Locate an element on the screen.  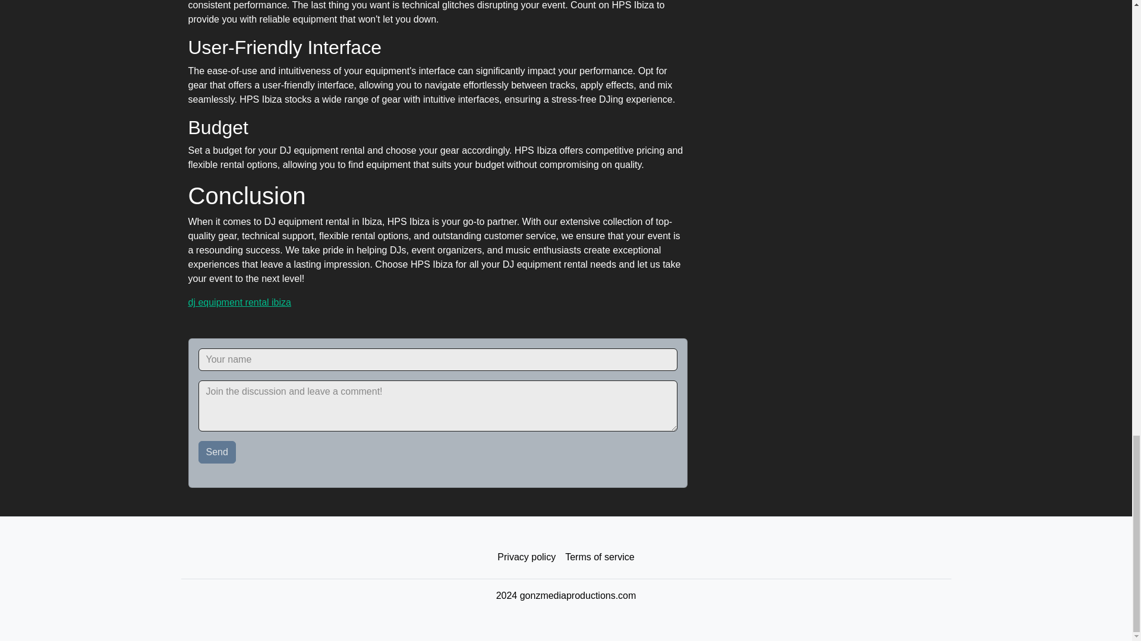
Terms of service is located at coordinates (599, 557).